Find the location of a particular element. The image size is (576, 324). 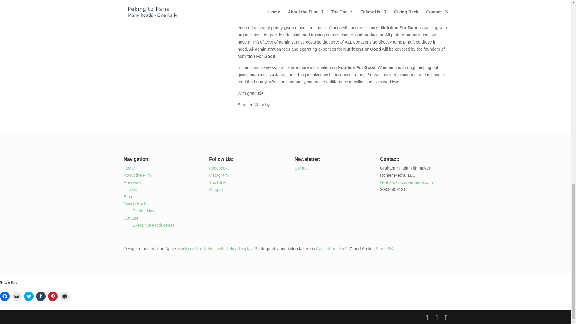

Click to email a link to a friend is located at coordinates (17, 296).